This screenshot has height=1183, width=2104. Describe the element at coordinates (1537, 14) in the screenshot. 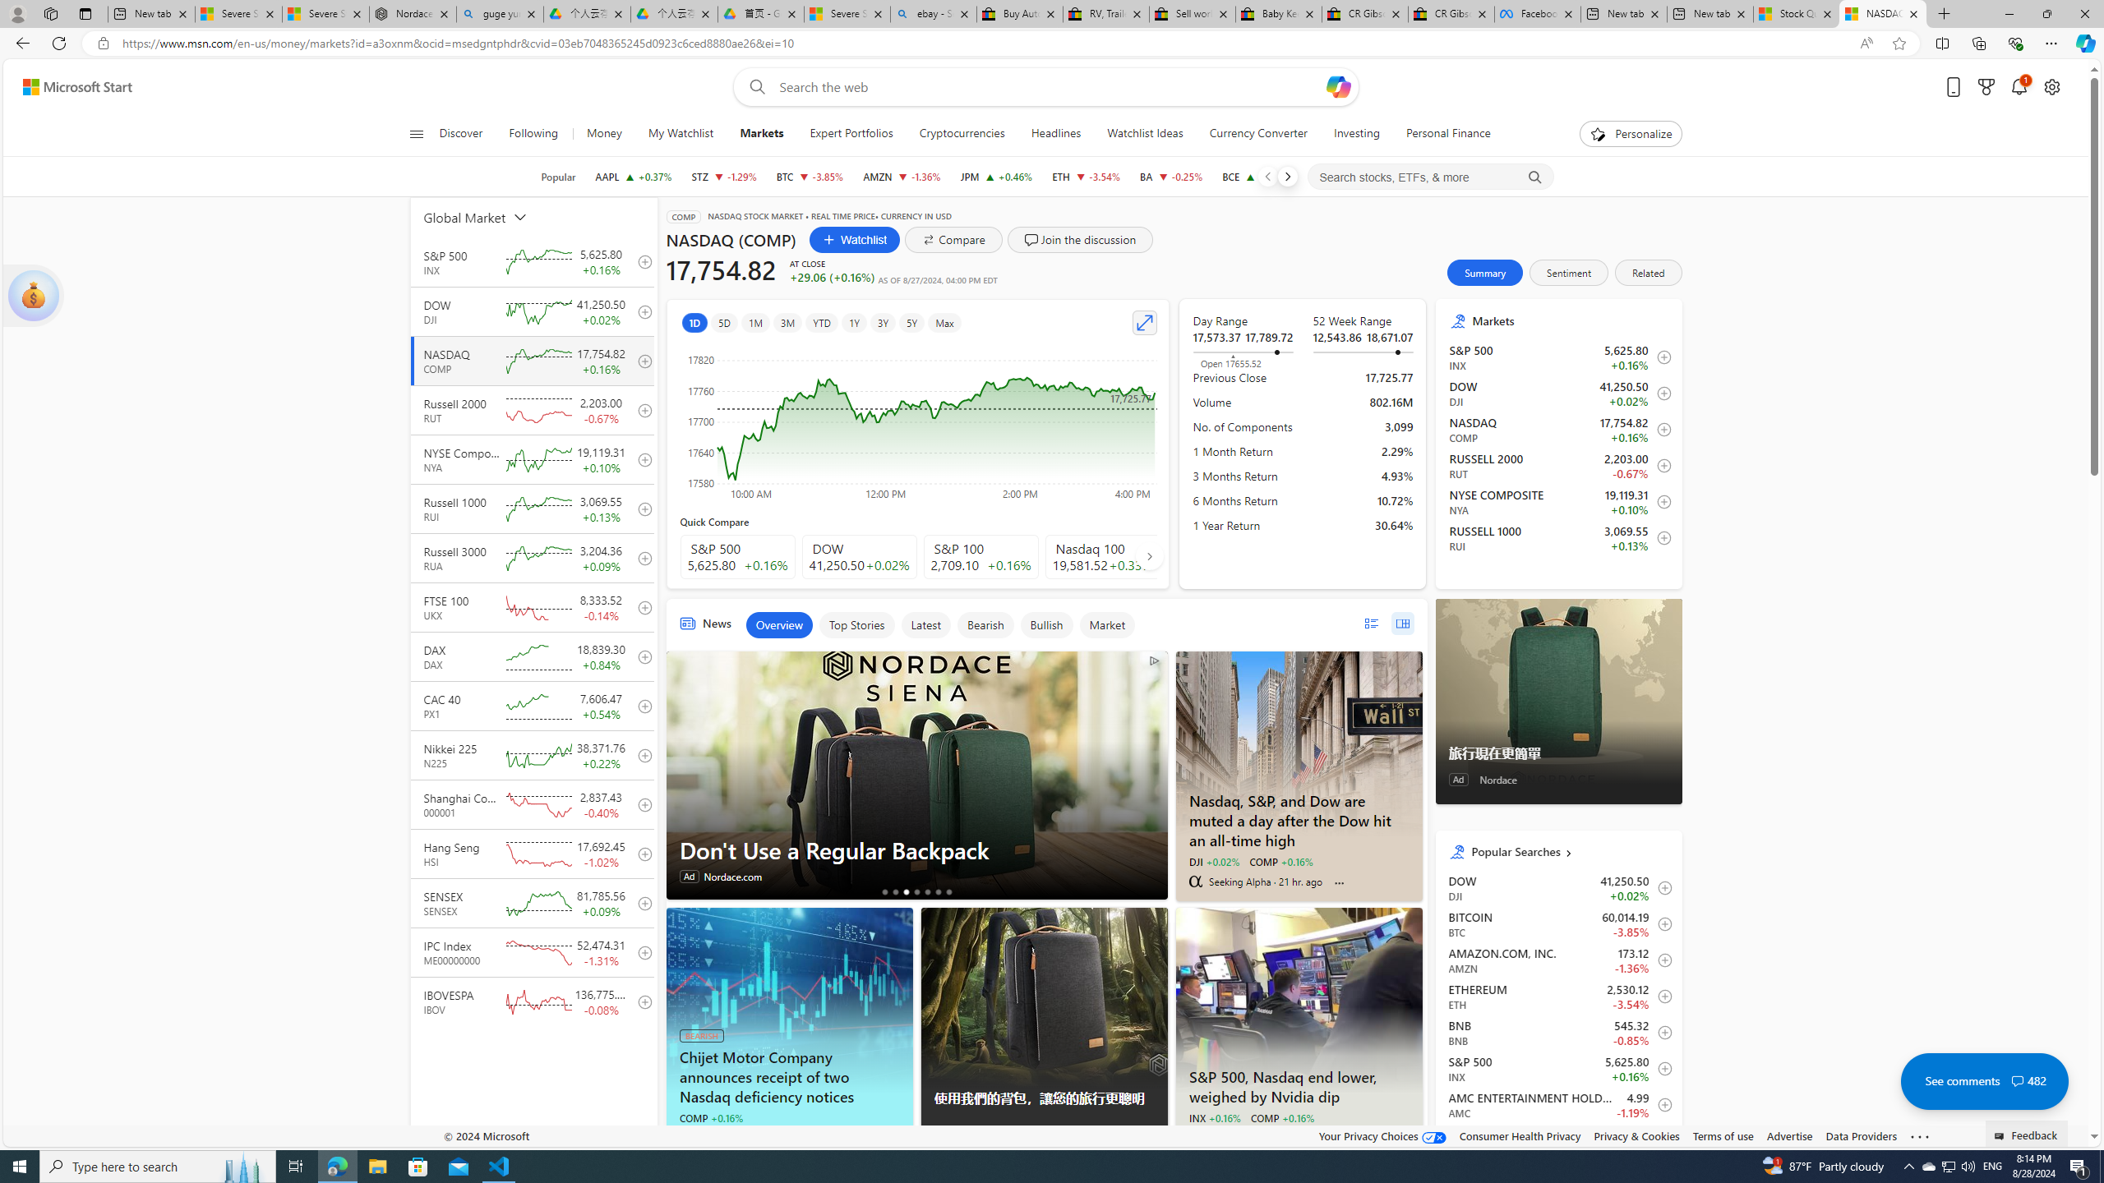

I see `Facebook` at that location.